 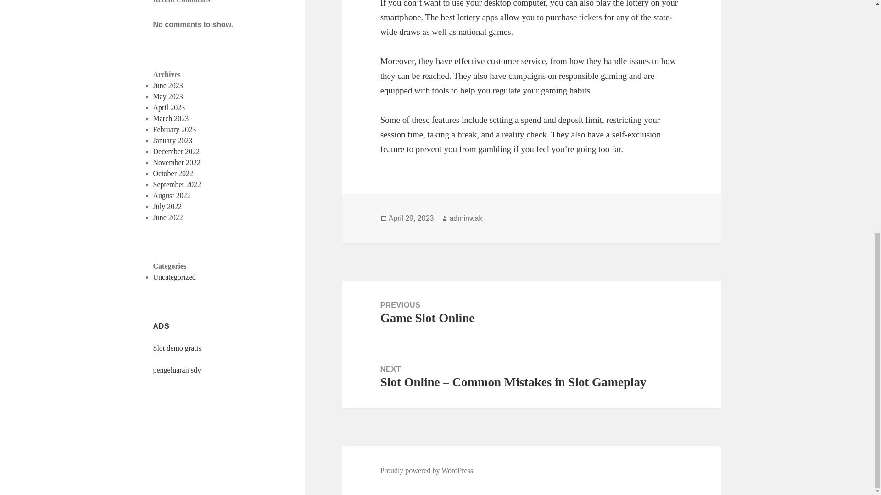 What do you see at coordinates (177, 370) in the screenshot?
I see `pengeluaran sdy` at bounding box center [177, 370].